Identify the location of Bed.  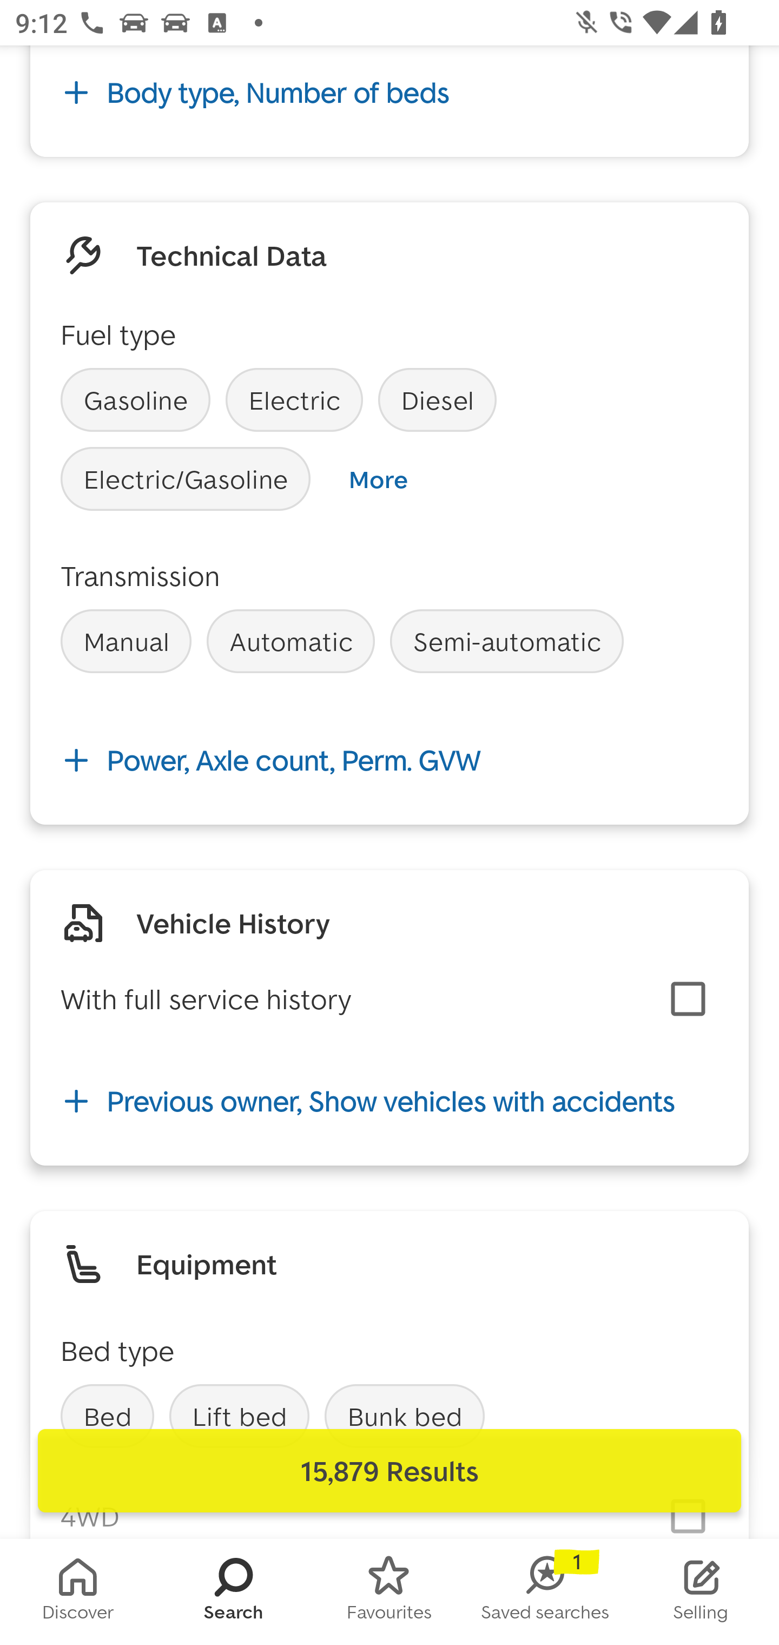
(107, 1416).